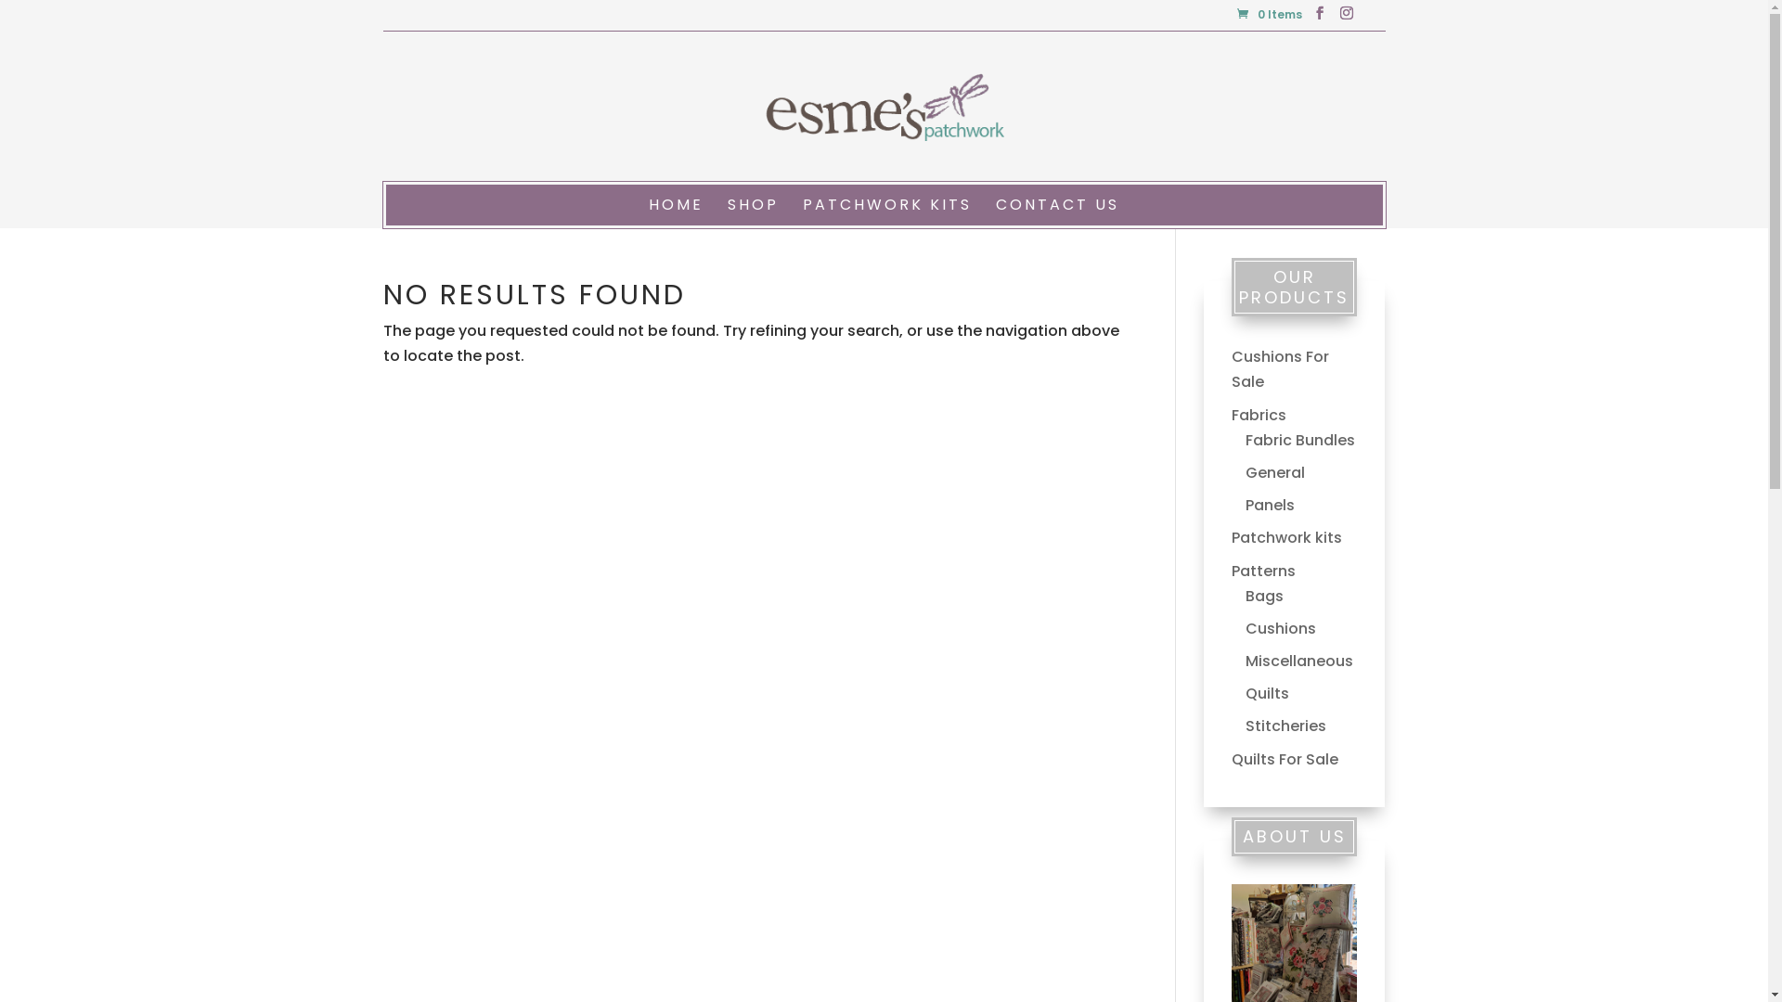 The width and height of the screenshot is (1782, 1002). Describe the element at coordinates (1299, 661) in the screenshot. I see `Miscellaneous` at that location.